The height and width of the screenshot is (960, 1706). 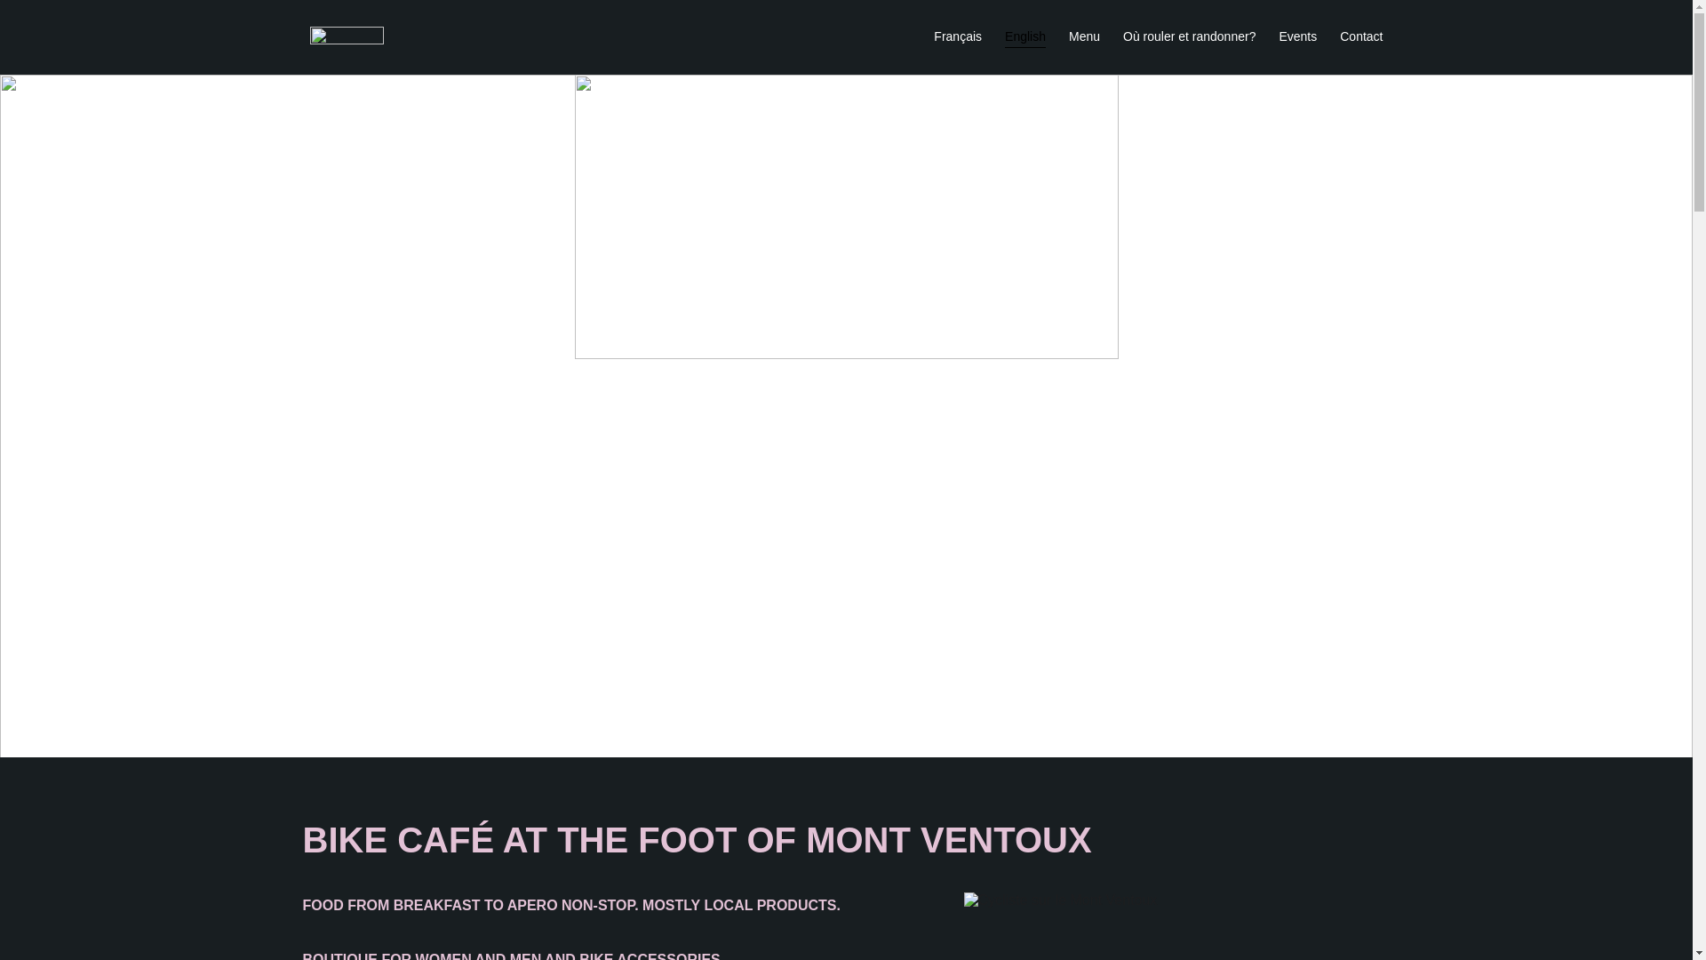 What do you see at coordinates (1361, 37) in the screenshot?
I see `Contact` at bounding box center [1361, 37].